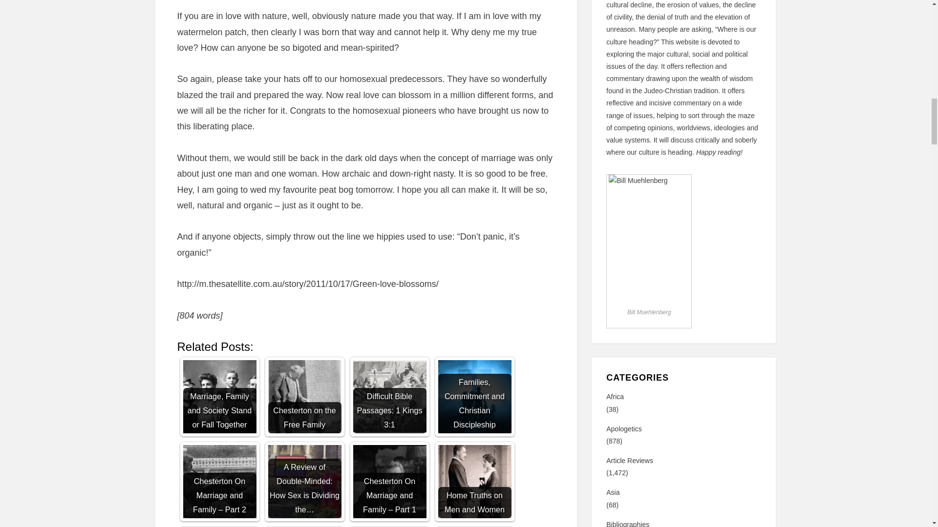 This screenshot has width=938, height=527. I want to click on Difficult Bible Passages: 1 Kings 3:1, so click(389, 396).